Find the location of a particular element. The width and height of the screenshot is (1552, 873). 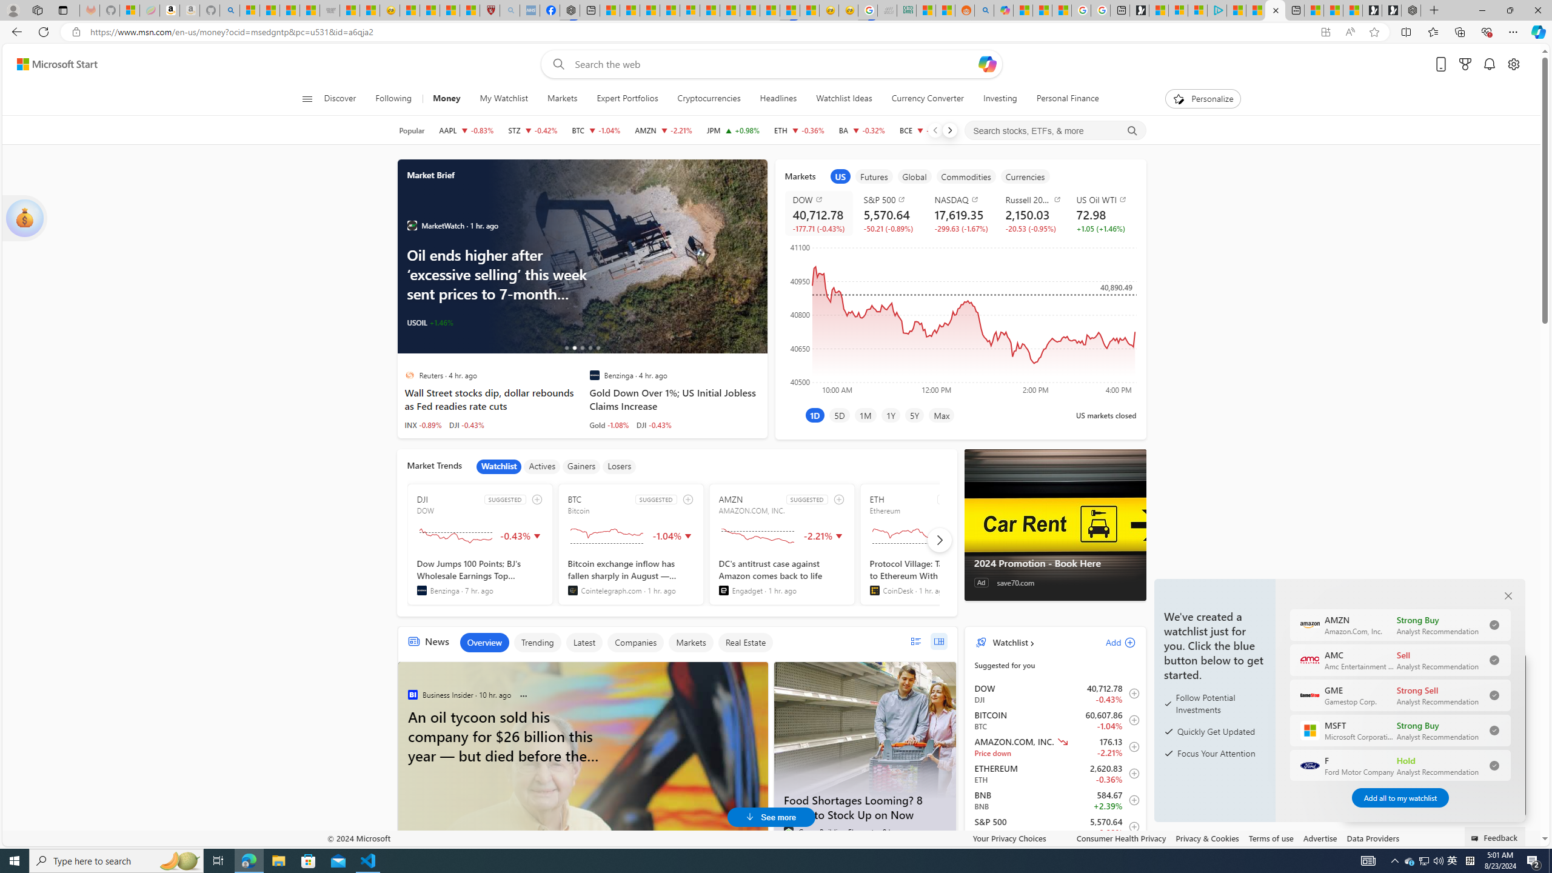

Terms of use is located at coordinates (1271, 838).